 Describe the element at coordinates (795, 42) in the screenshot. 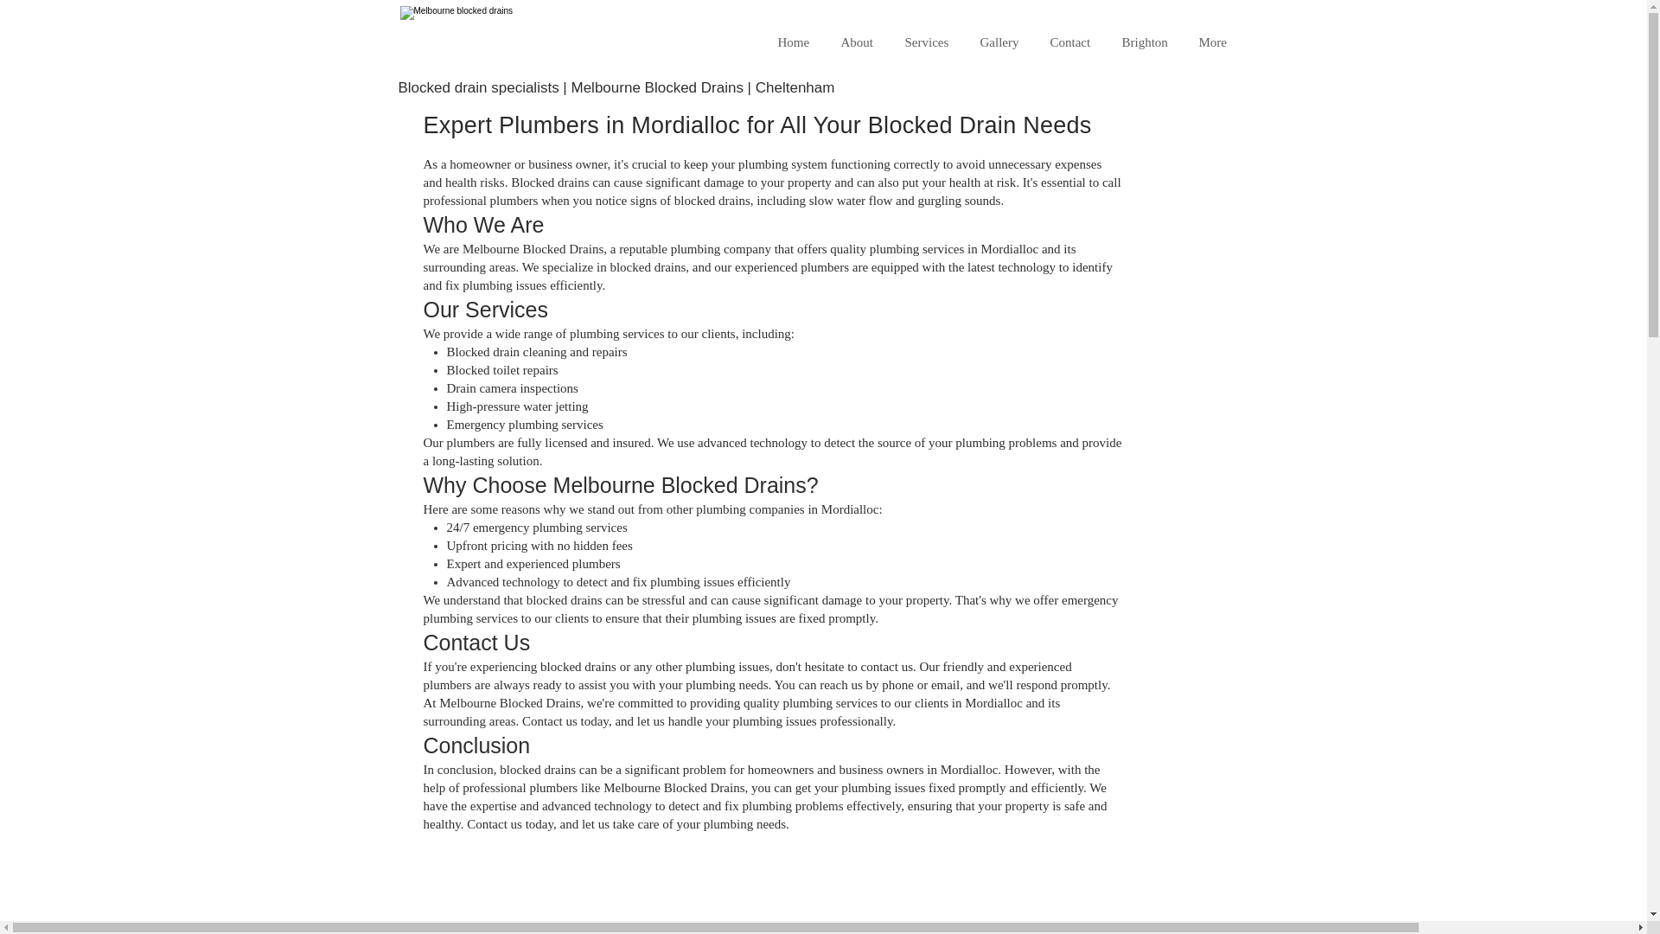

I see `Home` at that location.